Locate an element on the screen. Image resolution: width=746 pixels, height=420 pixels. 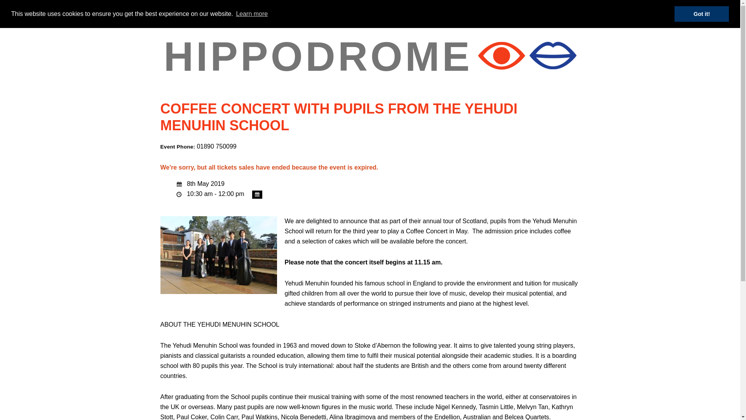
HOME is located at coordinates (217, 10).